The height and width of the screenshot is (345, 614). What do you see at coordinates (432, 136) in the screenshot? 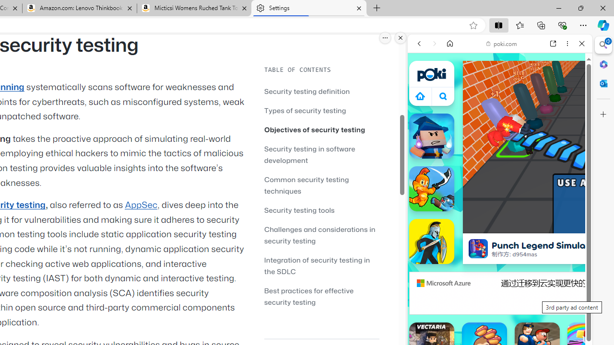
I see `MagicLand.io MagicLand.io` at bounding box center [432, 136].